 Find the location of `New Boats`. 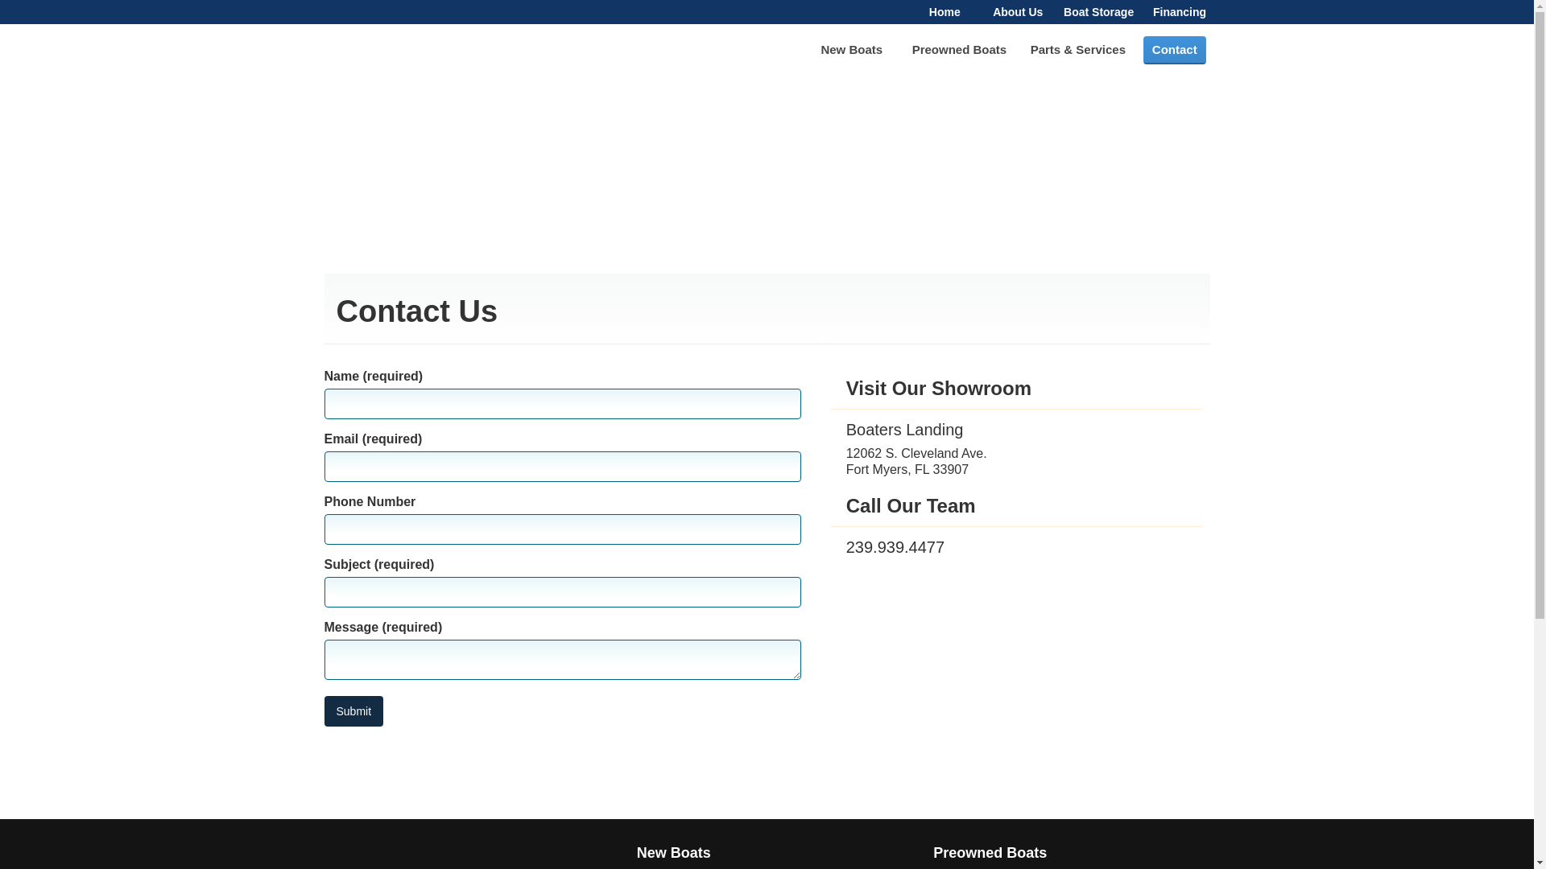

New Boats is located at coordinates (850, 50).